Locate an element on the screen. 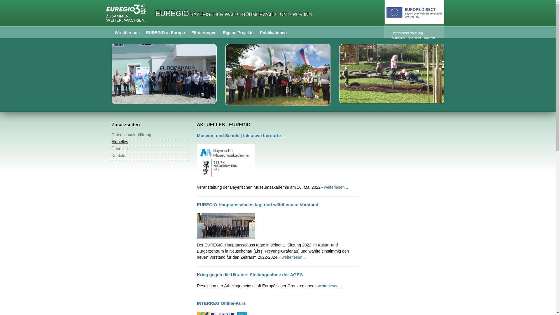 This screenshot has width=560, height=315. Eigene Projekte is located at coordinates (238, 33).